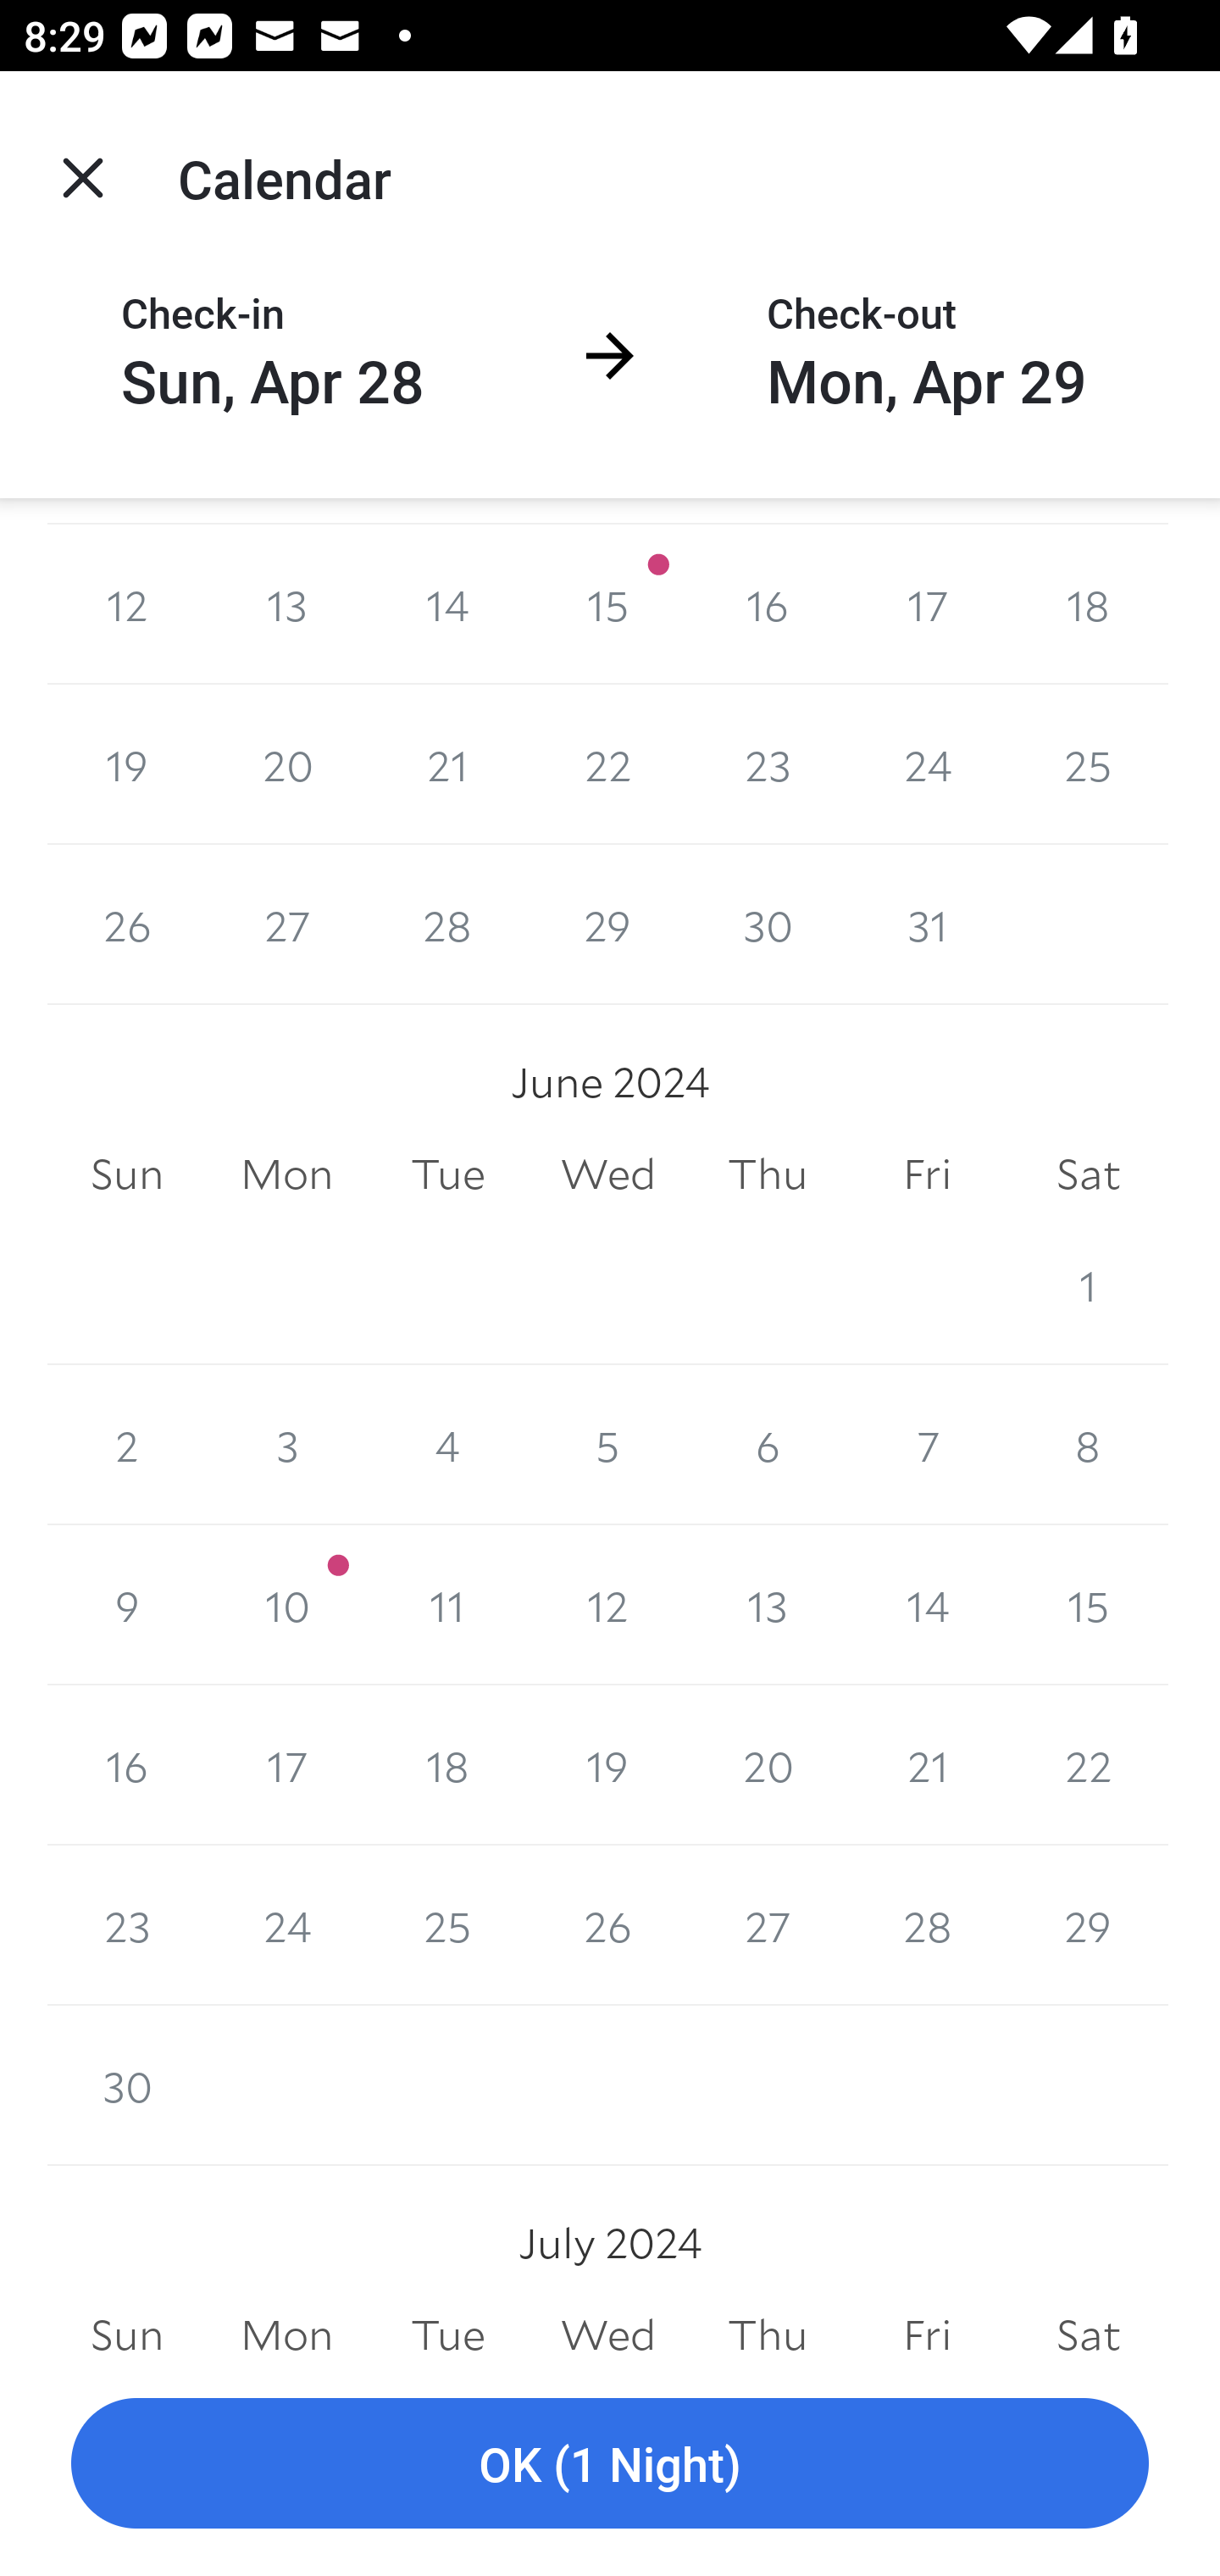 The image size is (1220, 2576). I want to click on 20 20 May 2024, so click(286, 764).